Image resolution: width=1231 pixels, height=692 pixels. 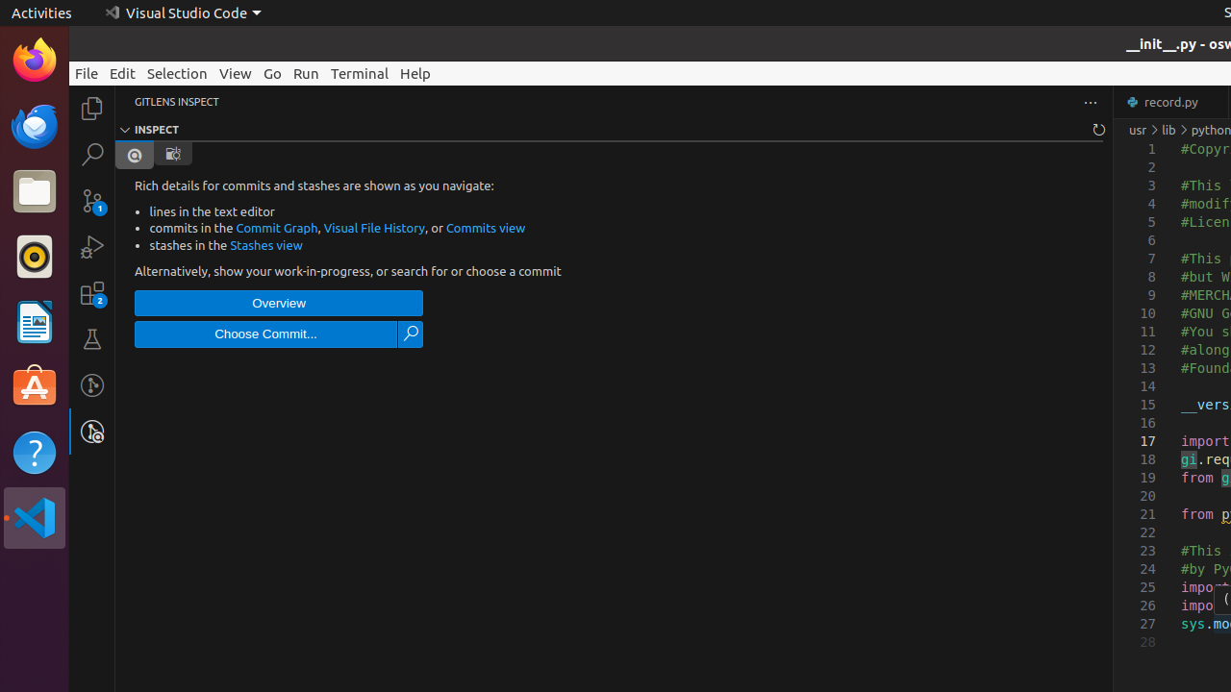 I want to click on Commit Graph, so click(x=277, y=228).